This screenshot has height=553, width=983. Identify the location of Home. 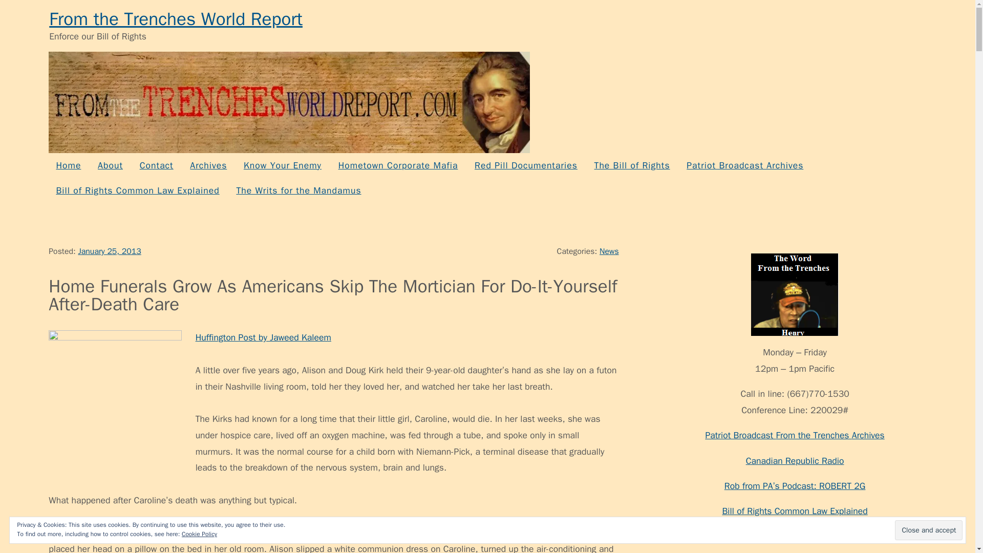
(68, 165).